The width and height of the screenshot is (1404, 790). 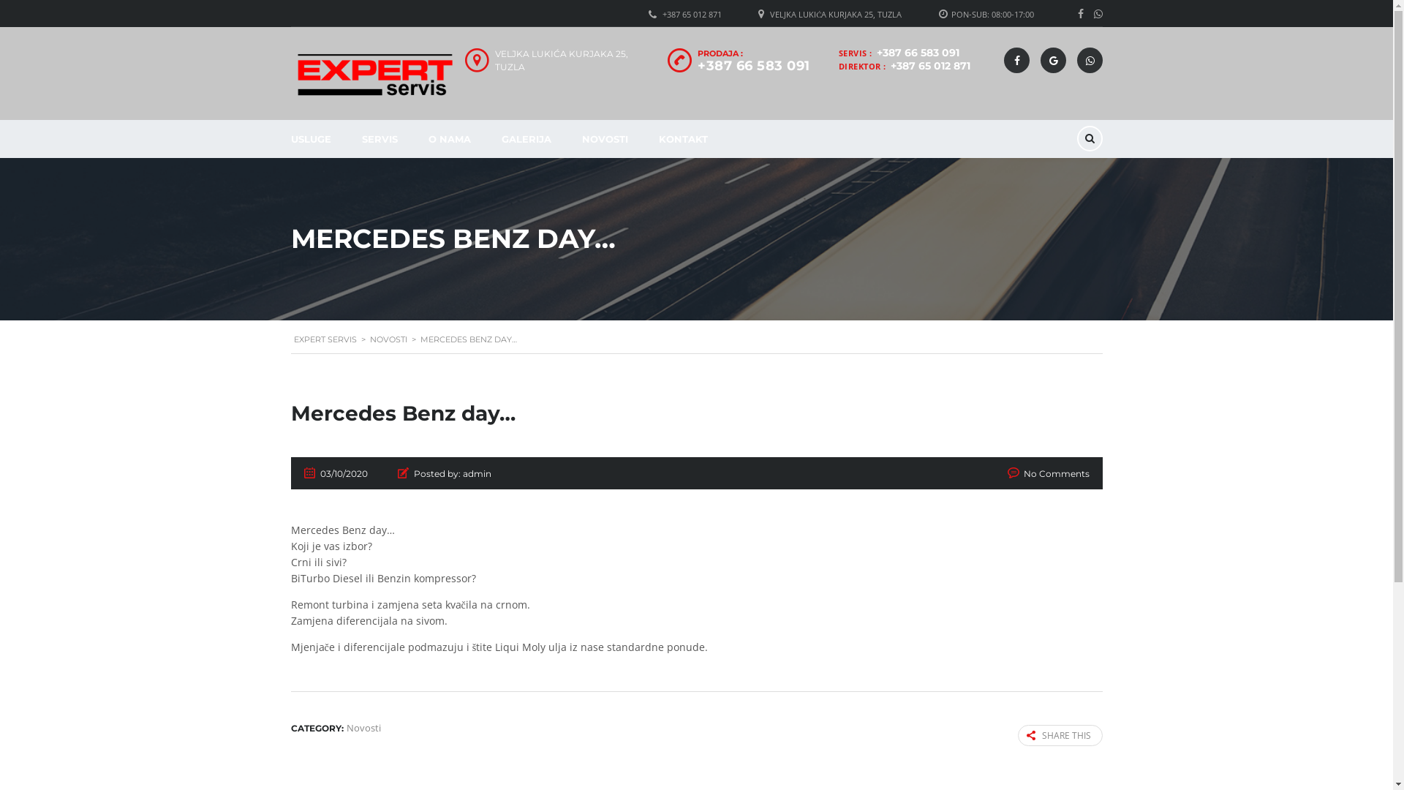 I want to click on Novosti, so click(x=364, y=728).